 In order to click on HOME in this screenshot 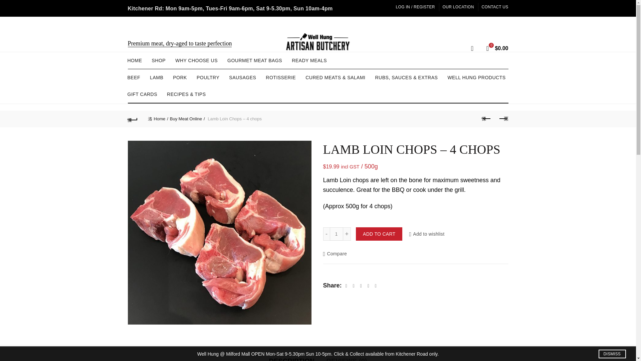, I will do `click(134, 60)`.